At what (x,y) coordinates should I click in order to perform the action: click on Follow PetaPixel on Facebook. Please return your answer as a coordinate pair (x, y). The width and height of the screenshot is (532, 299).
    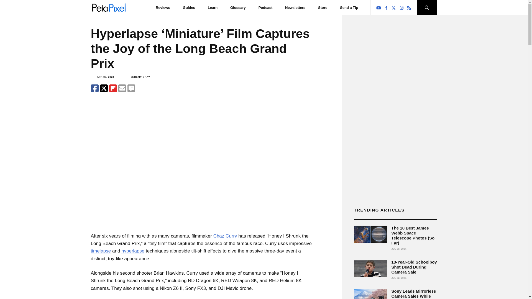
    Looking at the image, I should click on (386, 8).